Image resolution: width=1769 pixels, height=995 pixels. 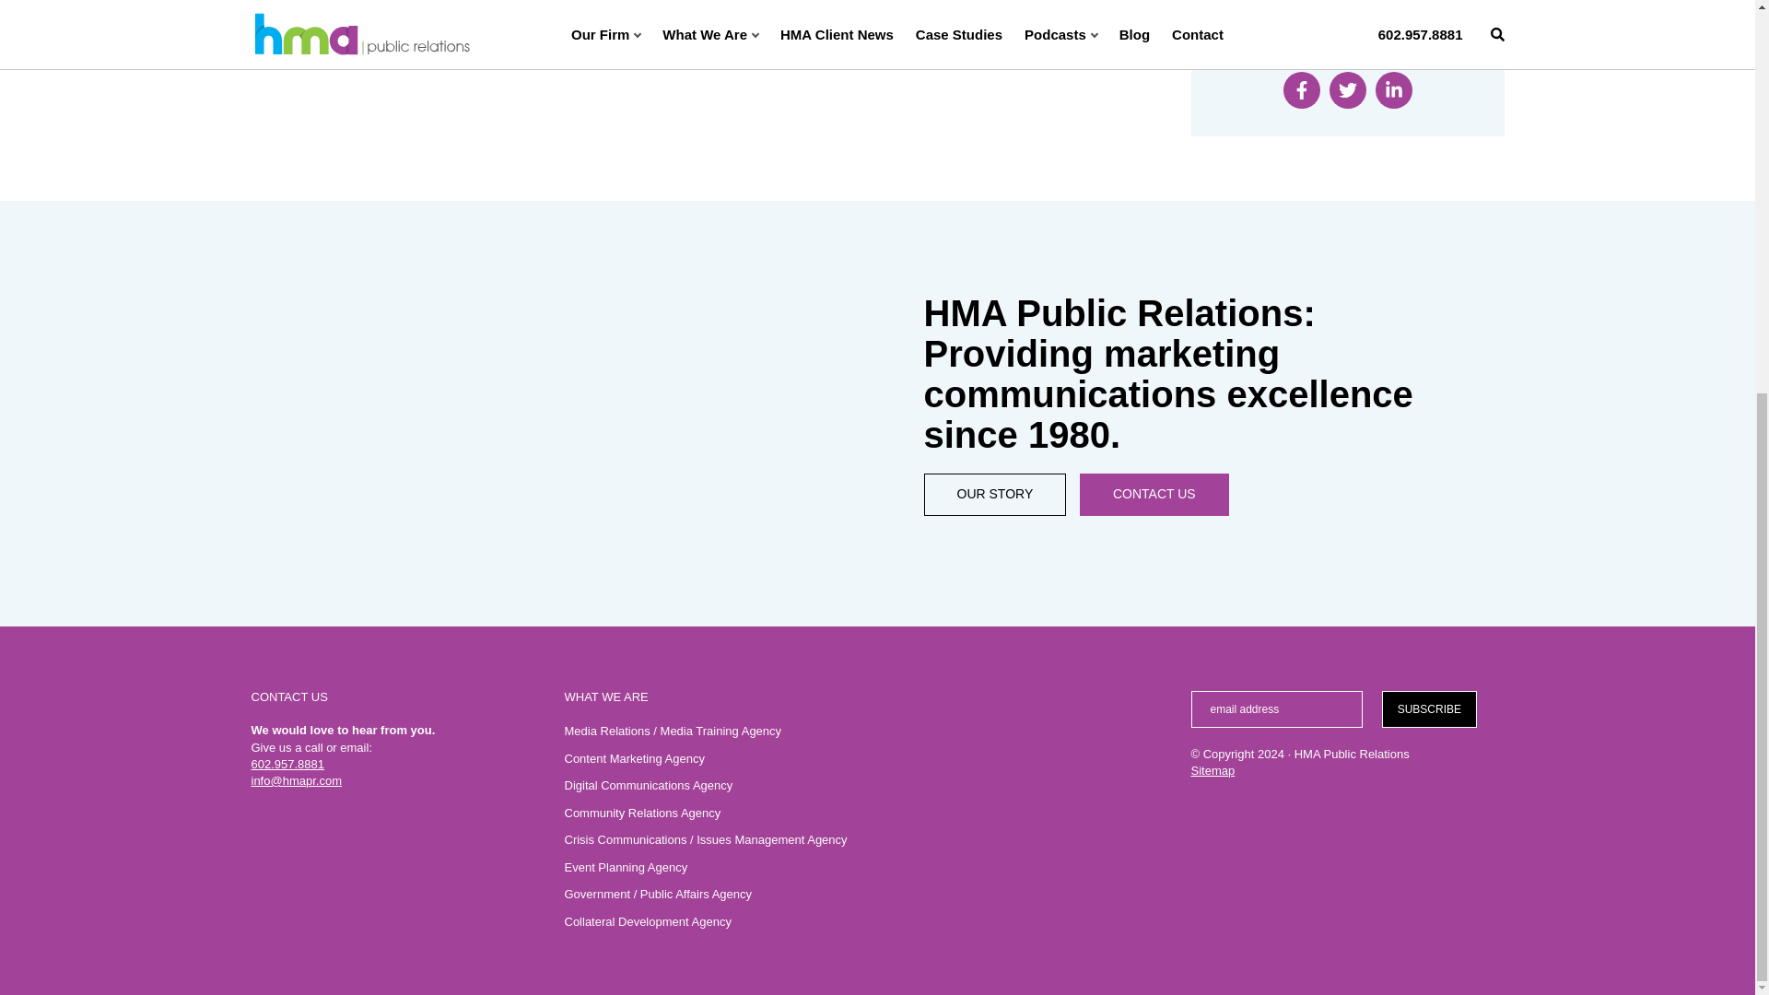 I want to click on Subscribe, so click(x=1428, y=708).